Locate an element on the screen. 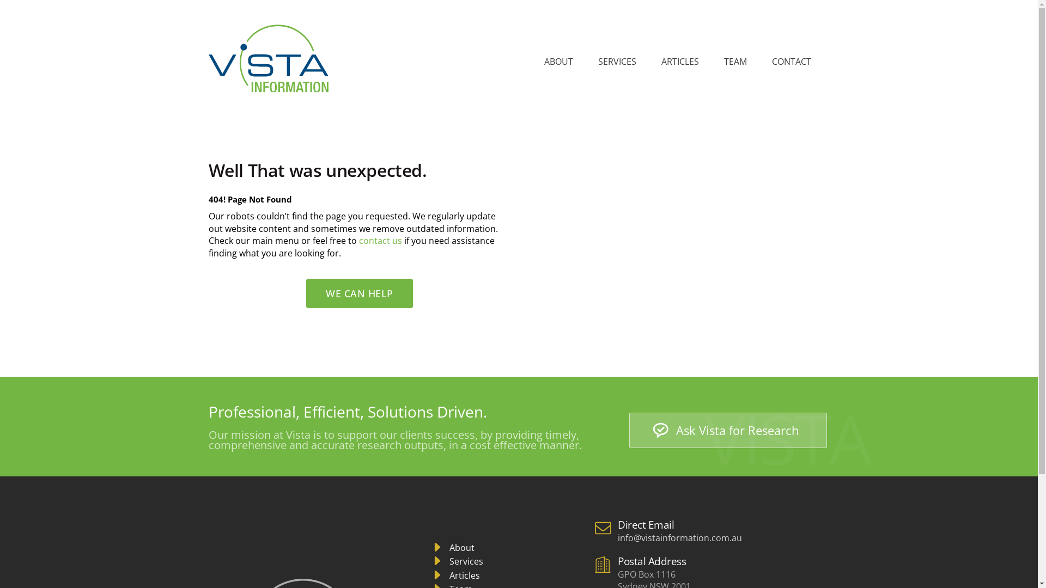 The width and height of the screenshot is (1046, 588). TEAM is located at coordinates (735, 62).